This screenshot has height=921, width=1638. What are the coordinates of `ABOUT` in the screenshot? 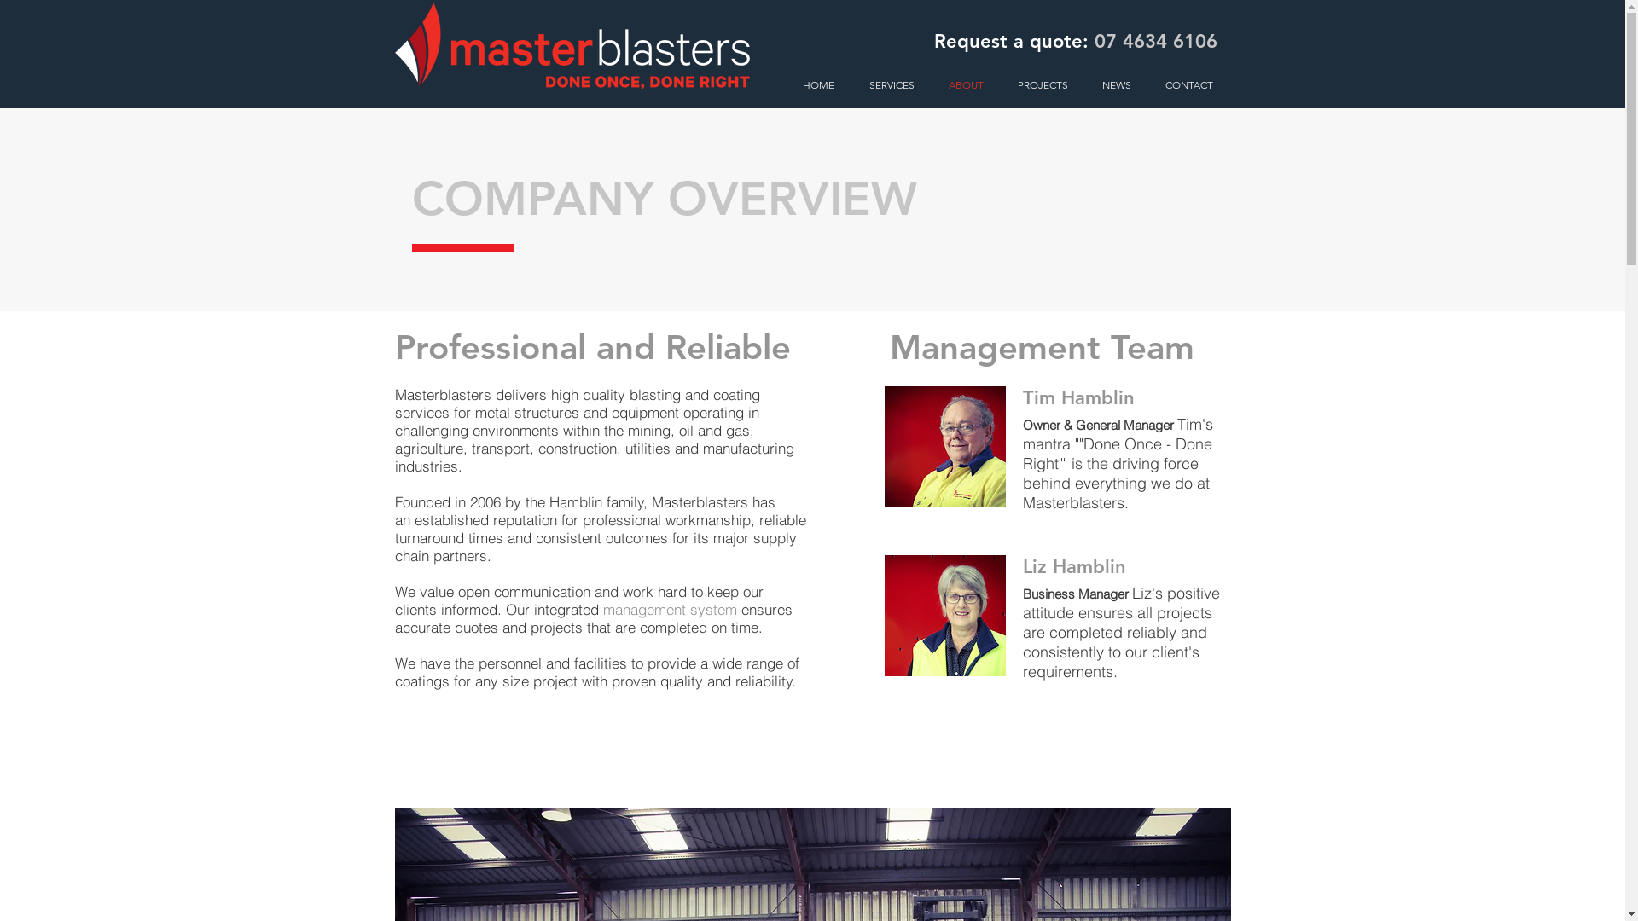 It's located at (961, 85).